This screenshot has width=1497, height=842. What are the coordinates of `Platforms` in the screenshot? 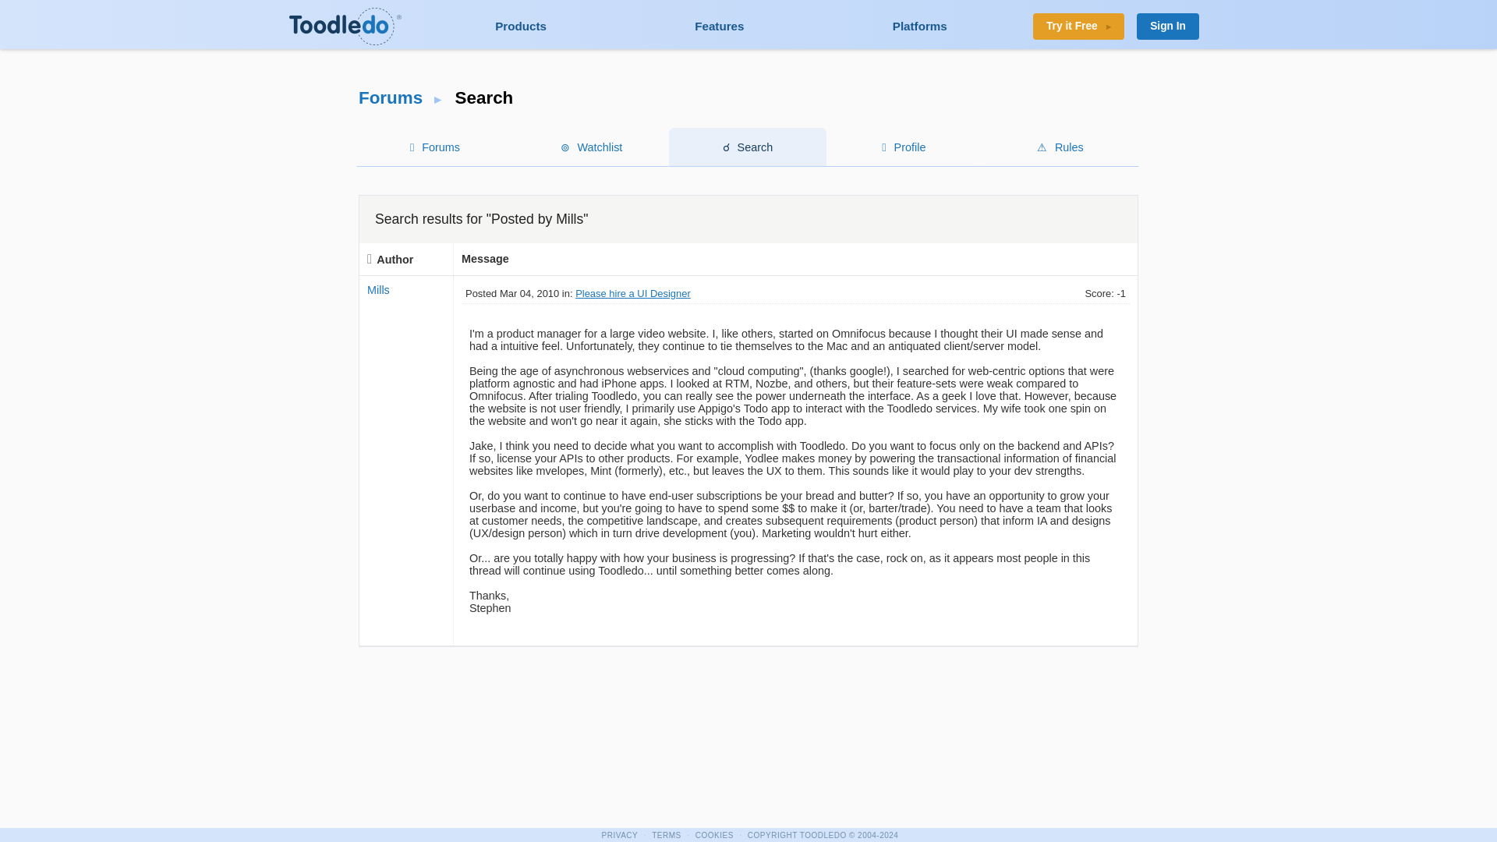 It's located at (920, 26).